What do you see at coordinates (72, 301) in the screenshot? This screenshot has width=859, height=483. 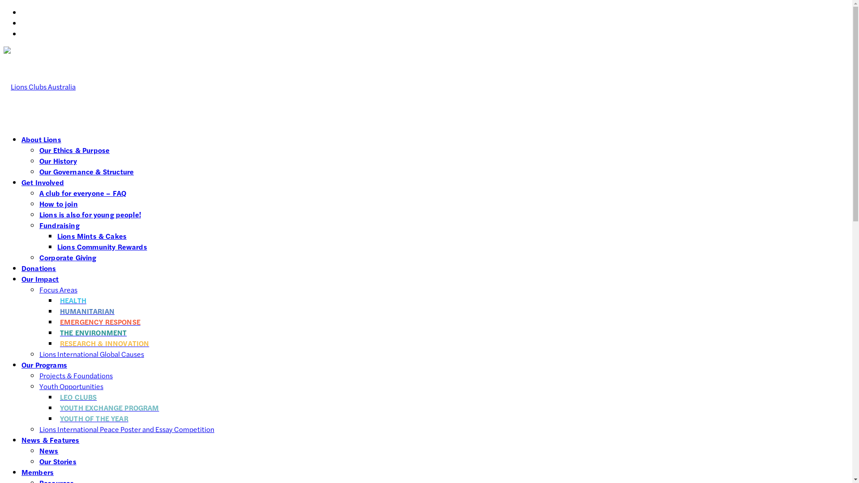 I see `HEALTH` at bounding box center [72, 301].